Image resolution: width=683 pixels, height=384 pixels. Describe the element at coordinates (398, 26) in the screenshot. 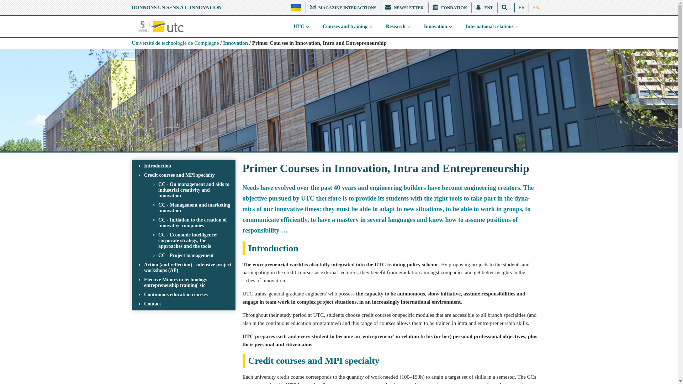

I see `Research` at that location.